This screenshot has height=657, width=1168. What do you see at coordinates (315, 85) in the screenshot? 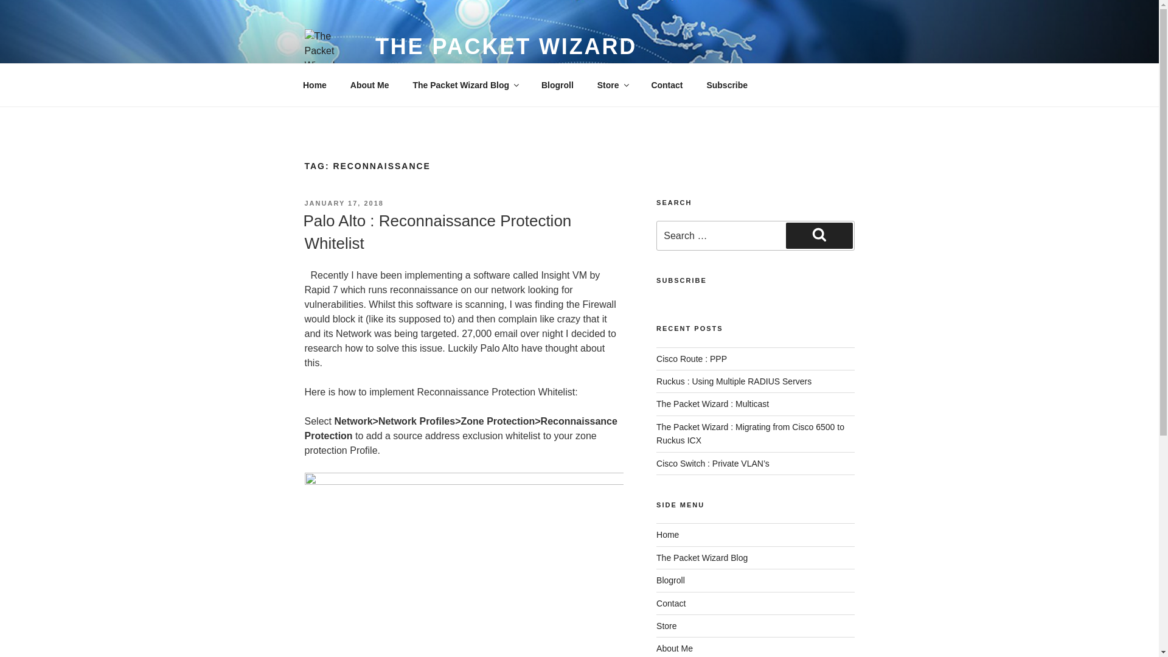
I see `Home` at bounding box center [315, 85].